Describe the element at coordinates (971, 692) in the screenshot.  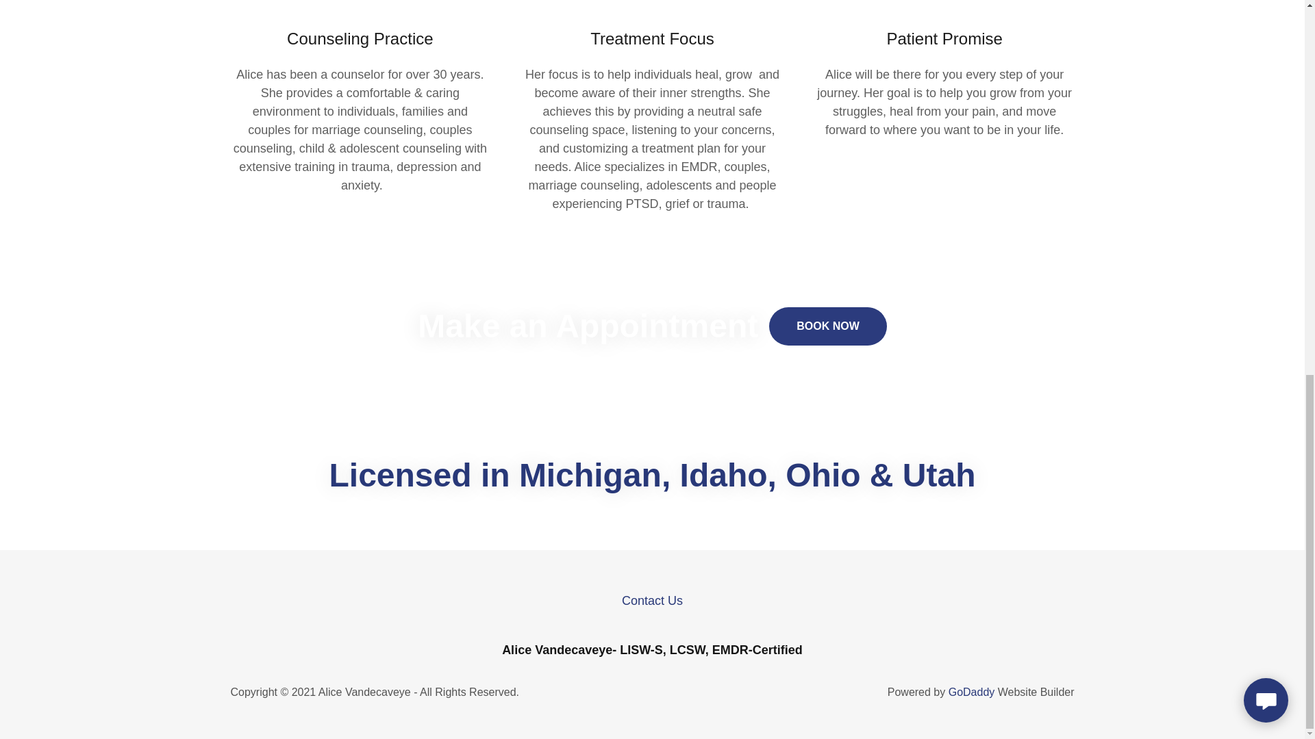
I see `GoDaddy` at that location.